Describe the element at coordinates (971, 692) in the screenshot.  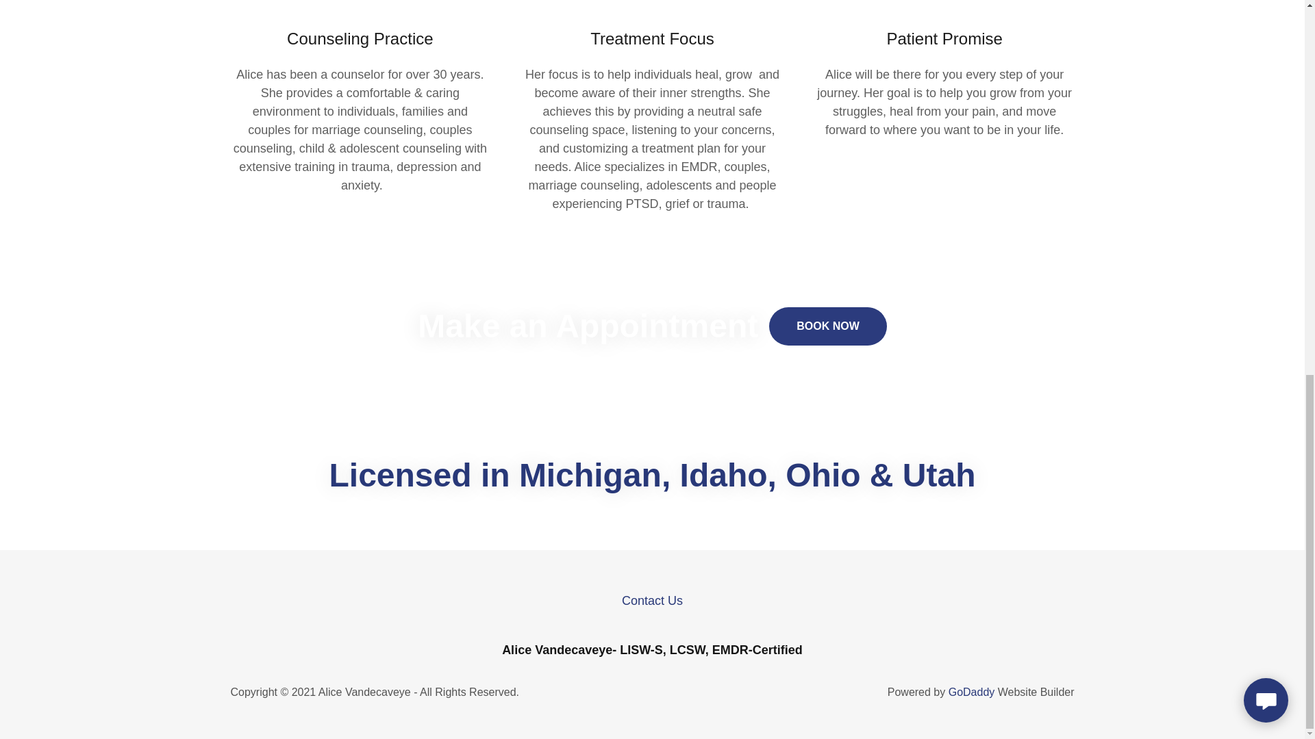
I see `GoDaddy` at that location.